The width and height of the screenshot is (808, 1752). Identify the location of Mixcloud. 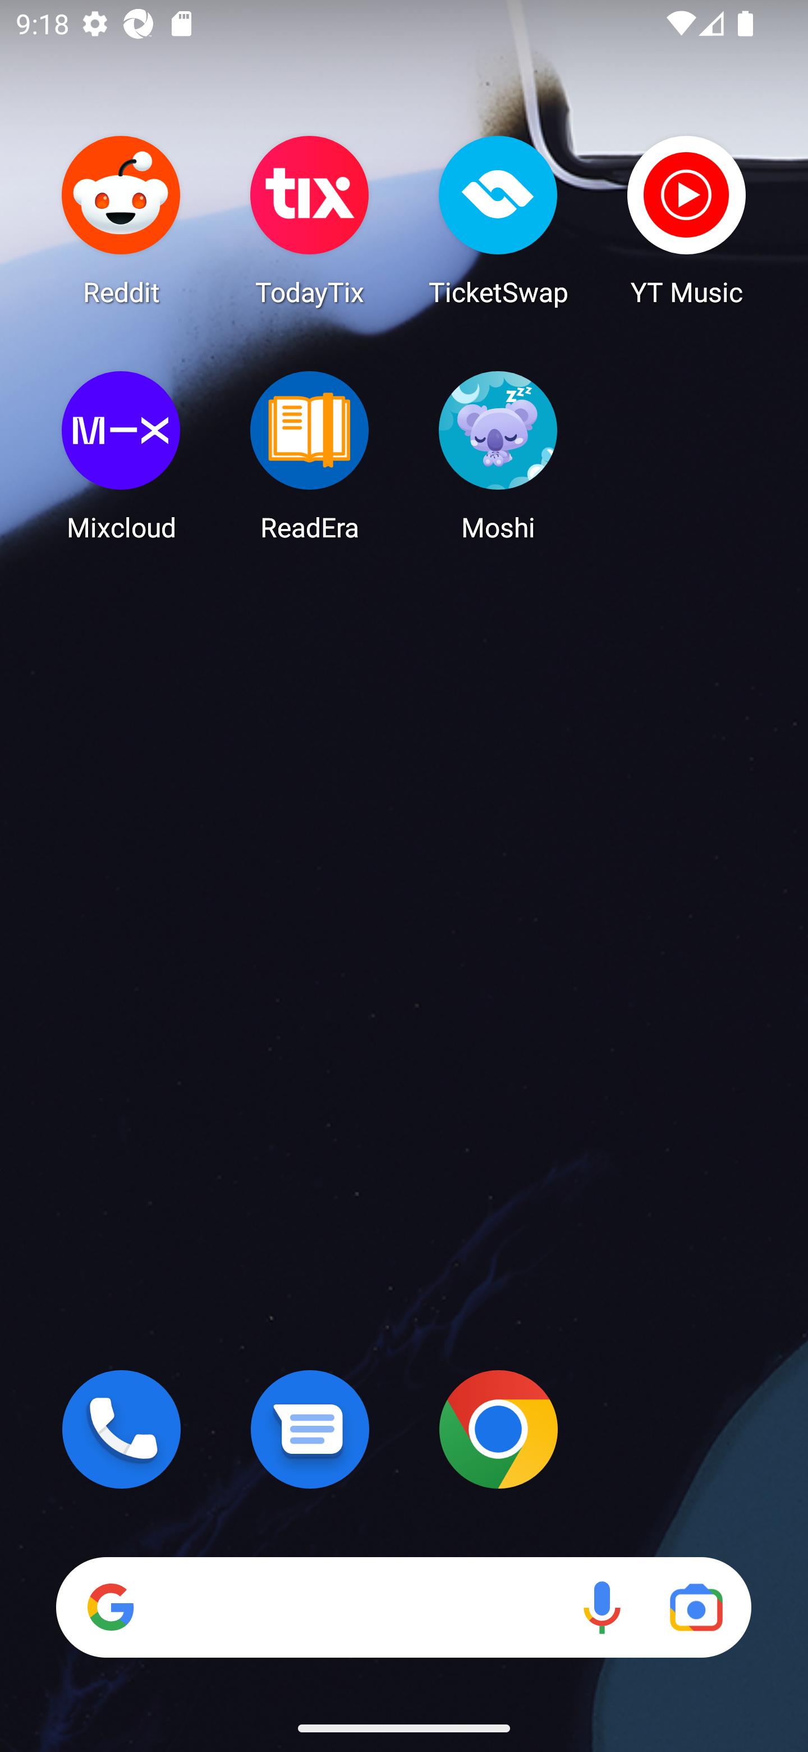
(121, 455).